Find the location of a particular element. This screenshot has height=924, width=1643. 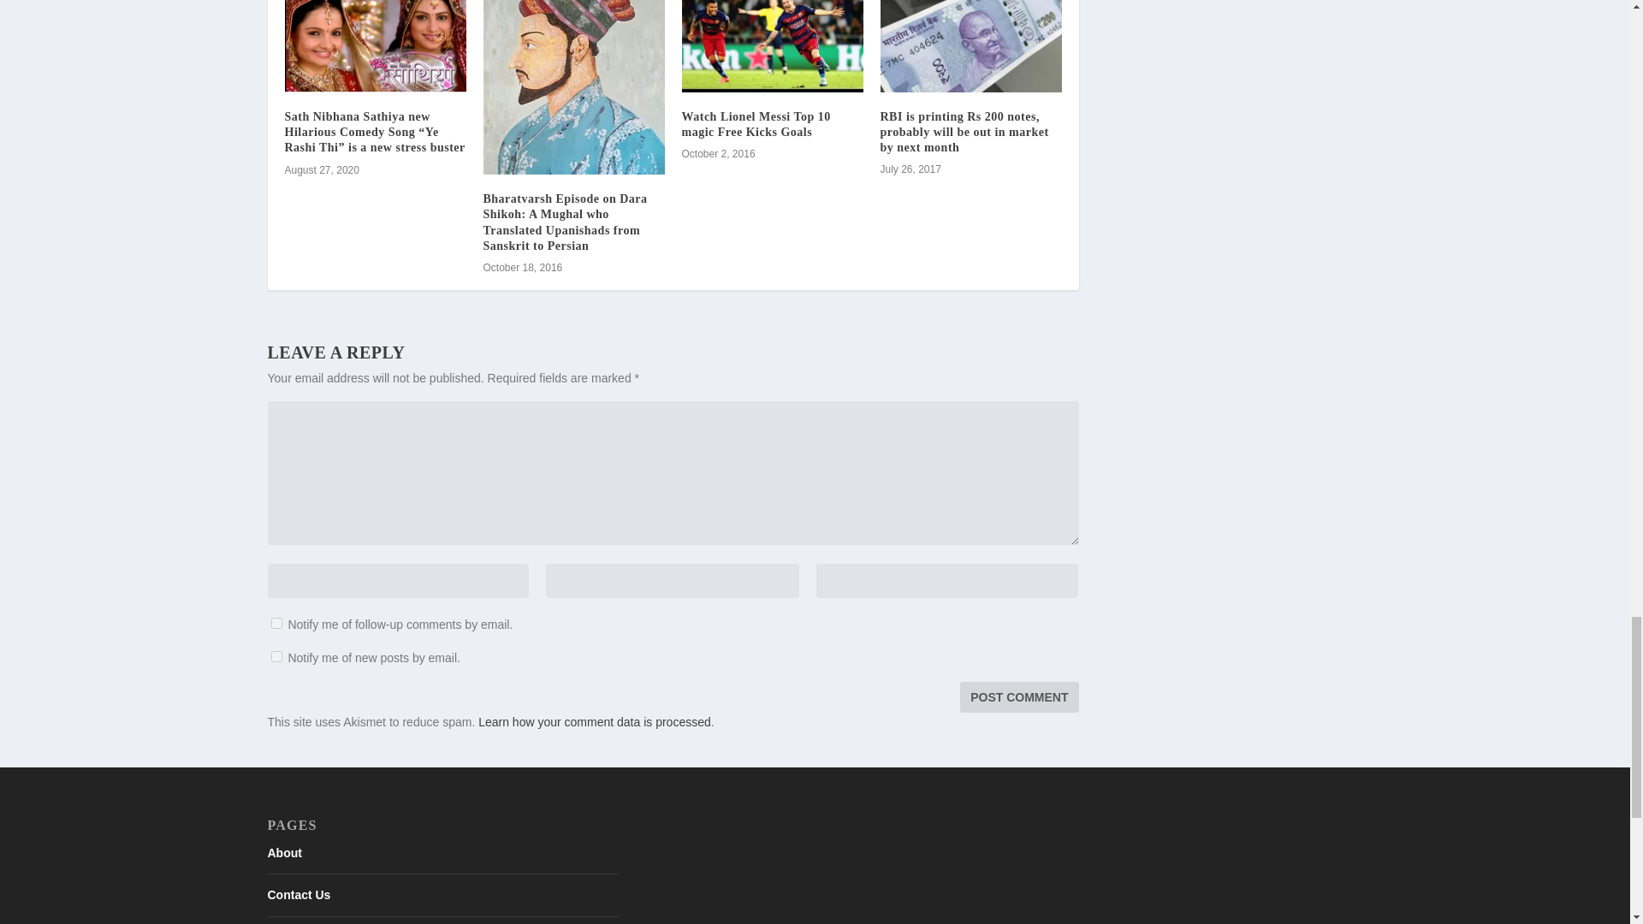

subscribe is located at coordinates (276, 623).